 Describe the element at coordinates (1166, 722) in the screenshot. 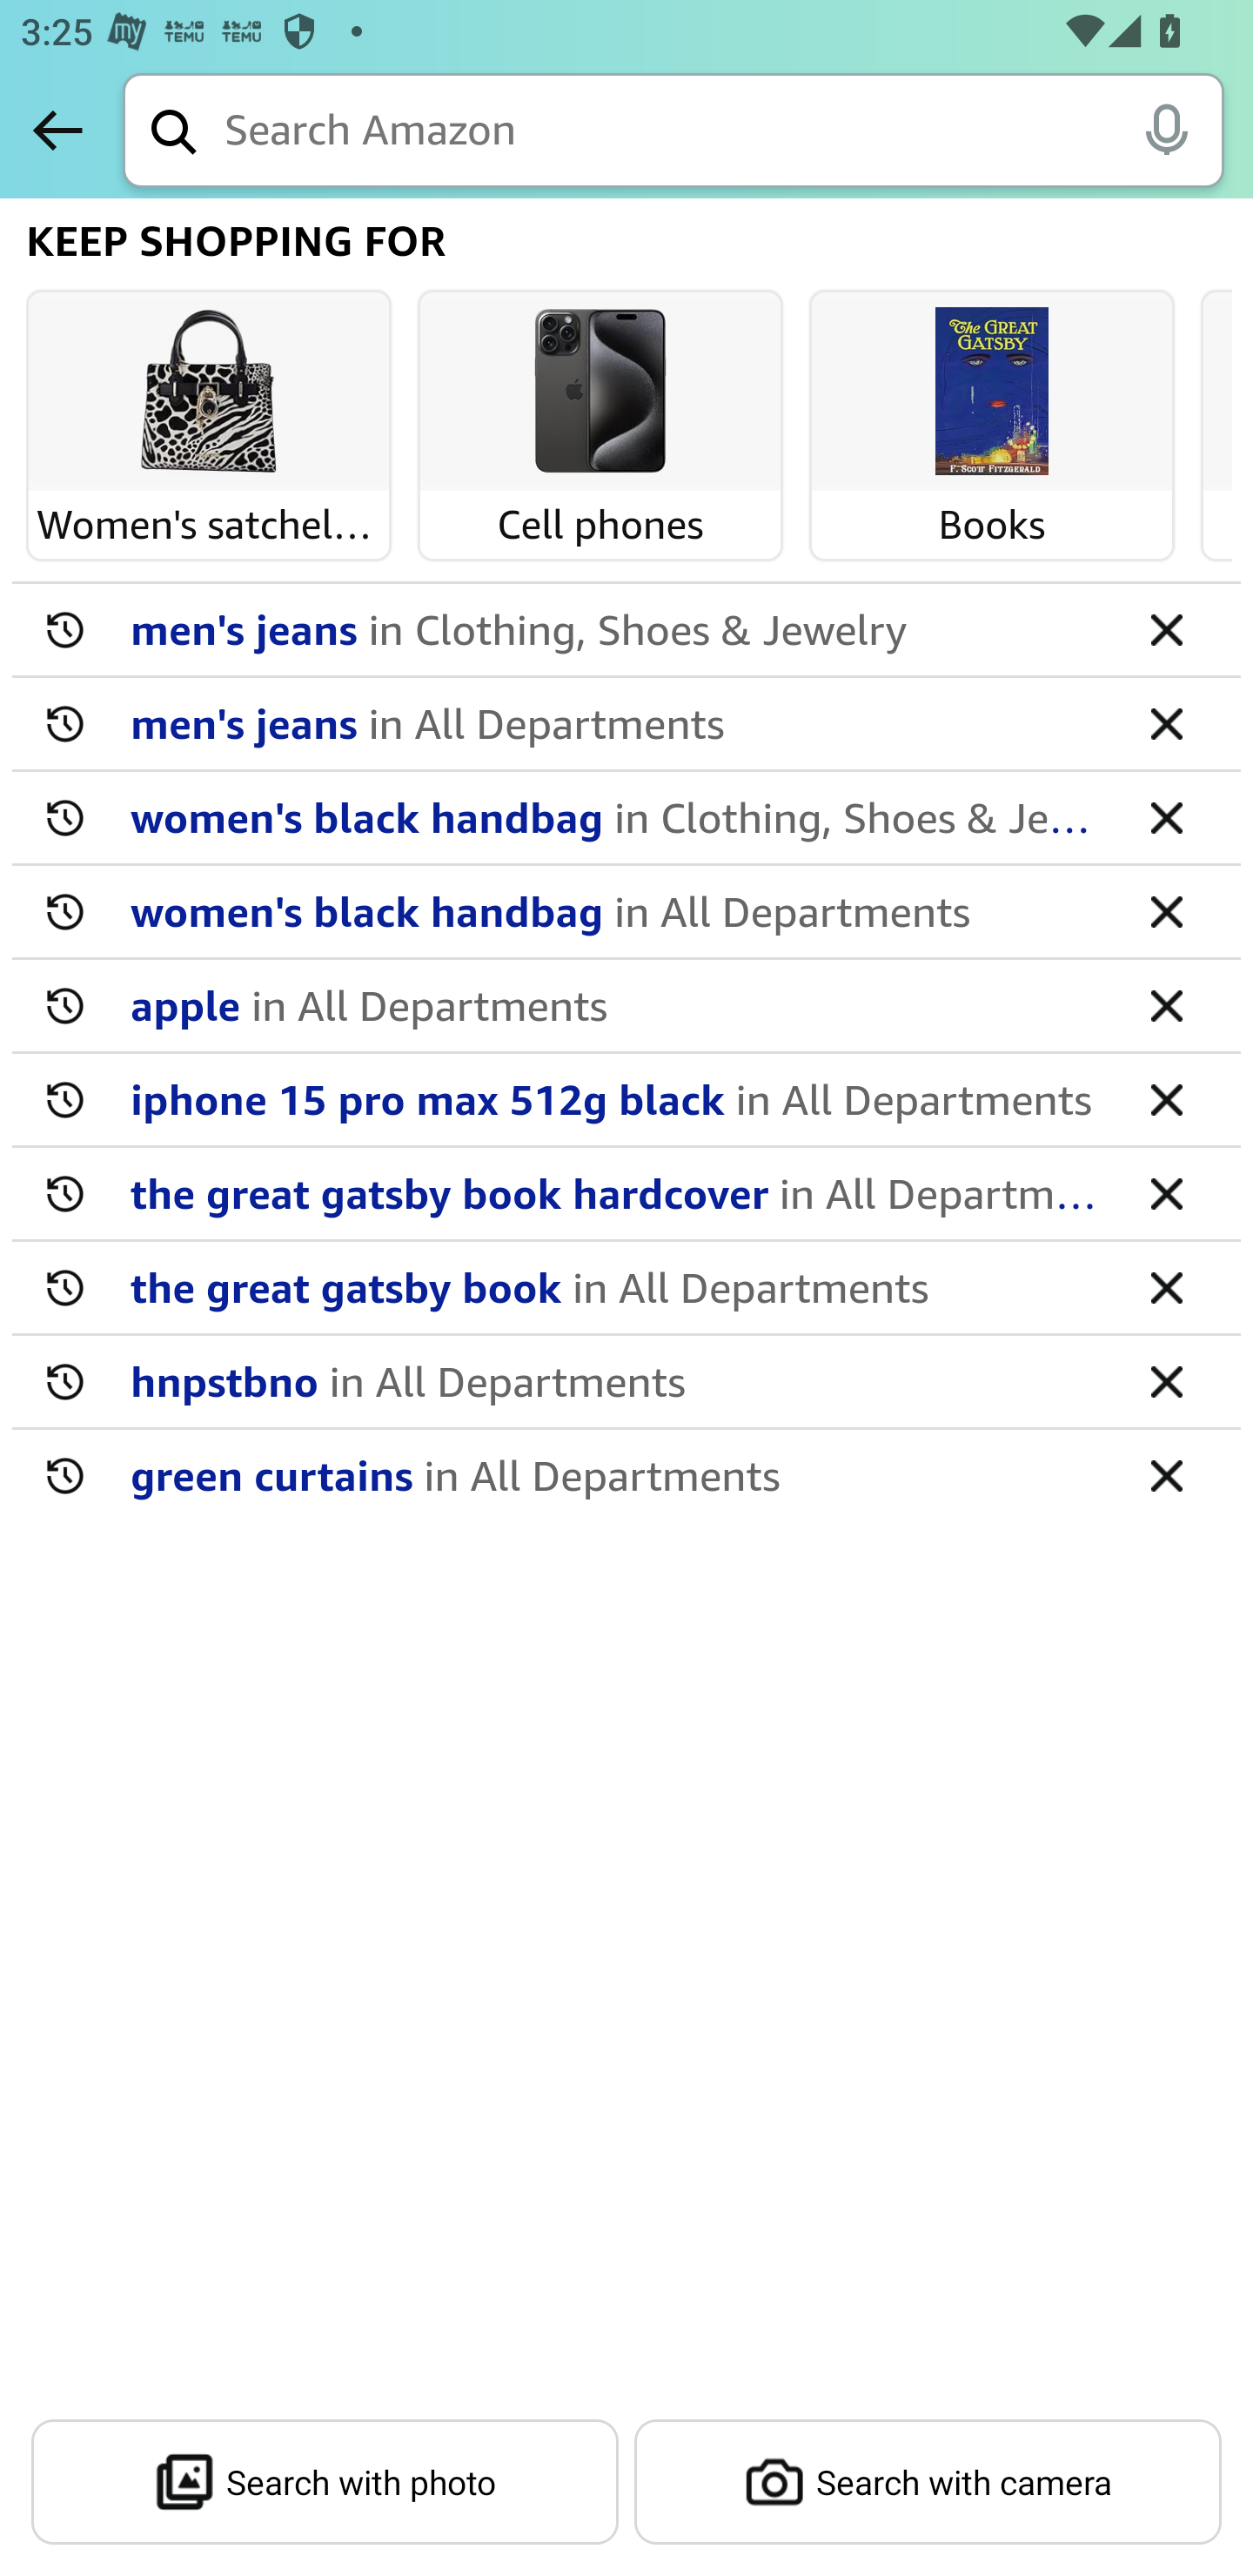

I see `delete` at that location.